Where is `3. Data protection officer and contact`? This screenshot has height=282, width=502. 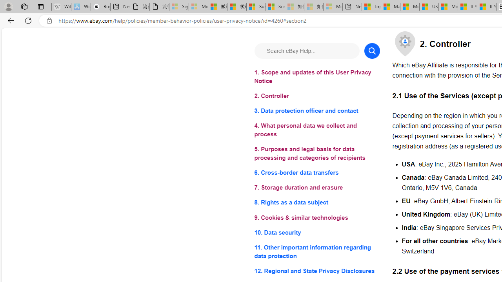 3. Data protection officer and contact is located at coordinates (317, 111).